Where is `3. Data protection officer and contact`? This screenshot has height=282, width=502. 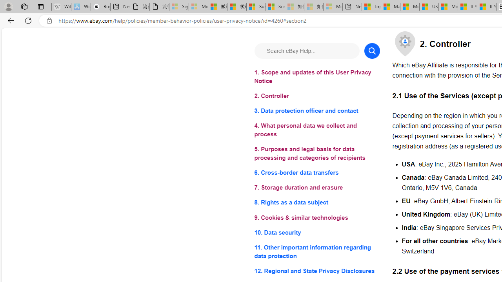 3. Data protection officer and contact is located at coordinates (317, 111).